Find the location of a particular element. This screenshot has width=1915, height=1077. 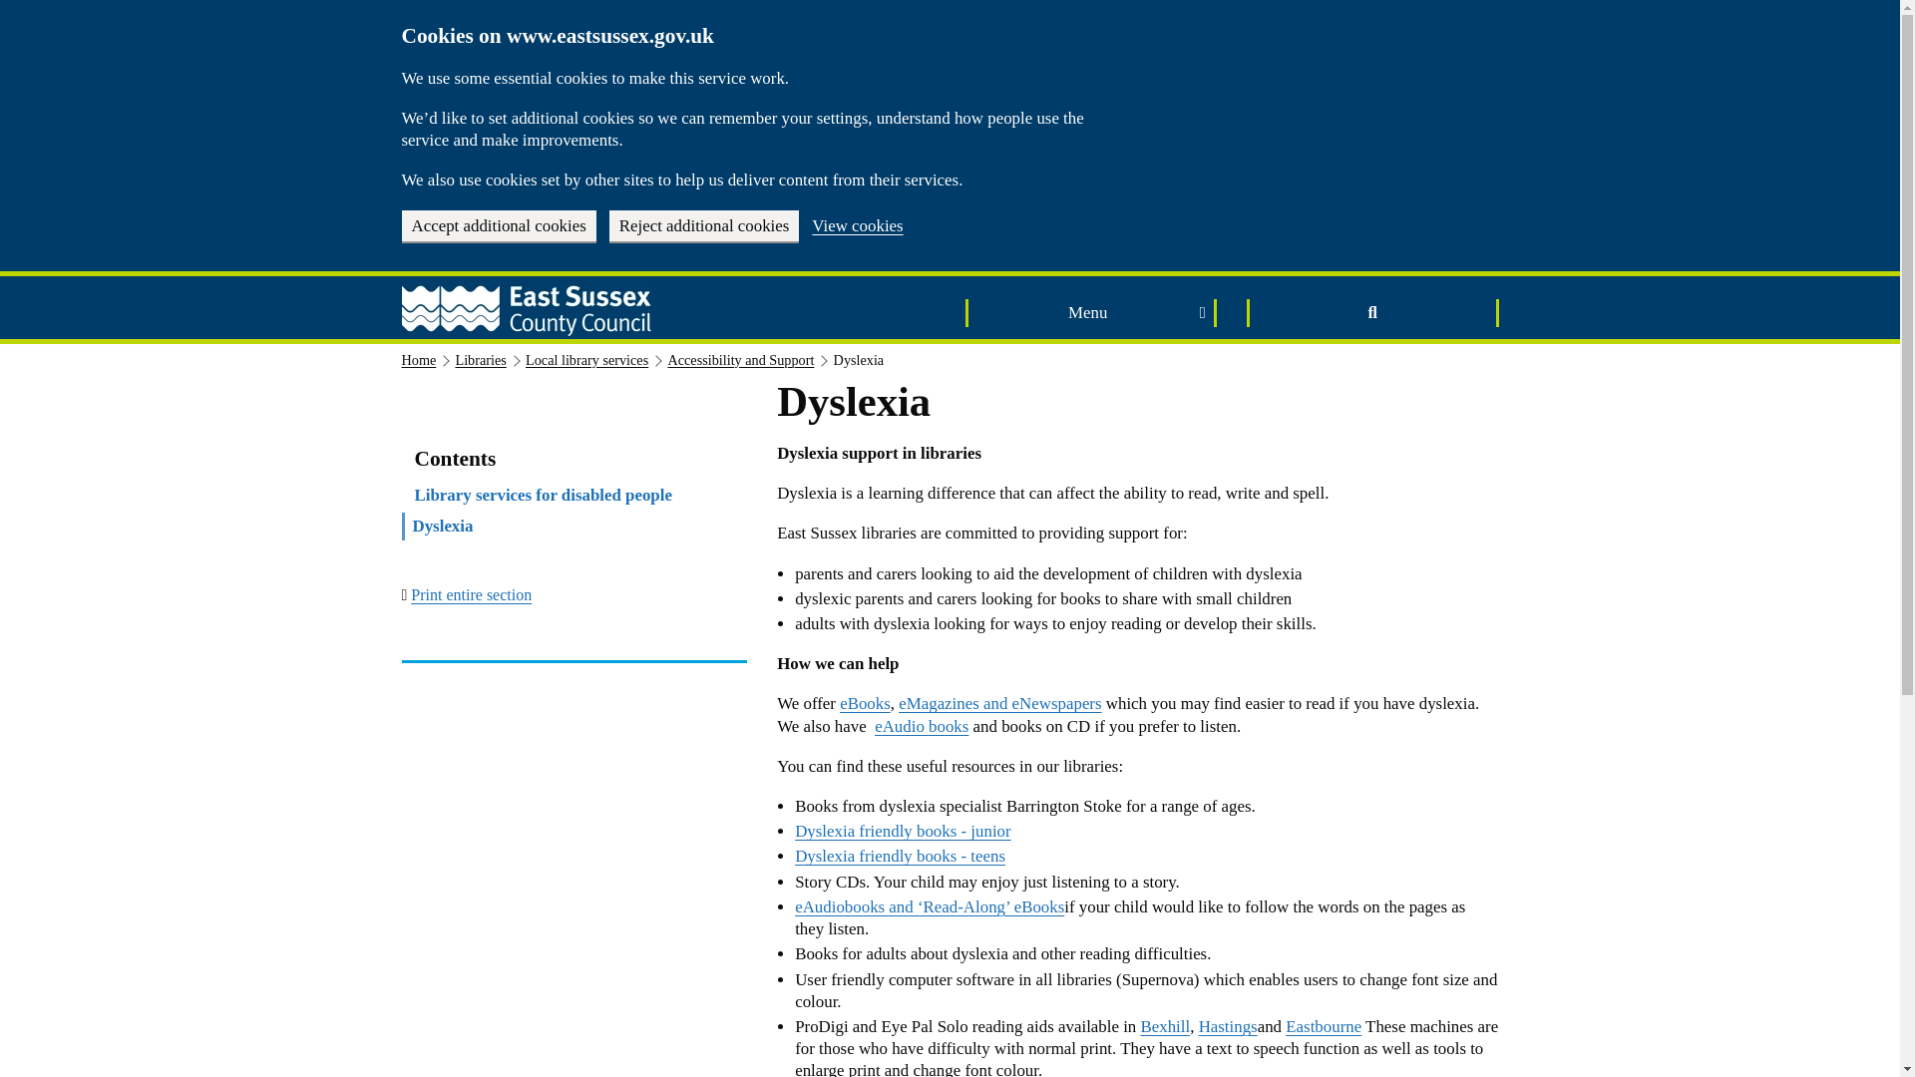

Skip to main content is located at coordinates (13, 8).